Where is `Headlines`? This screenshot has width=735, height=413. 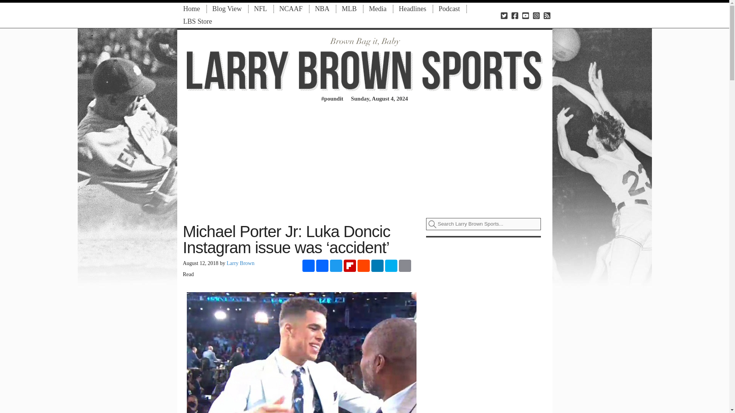 Headlines is located at coordinates (413, 8).